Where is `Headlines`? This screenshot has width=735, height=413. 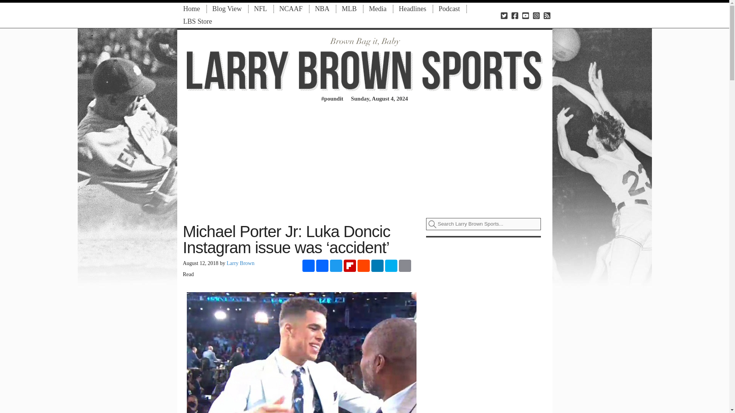 Headlines is located at coordinates (413, 8).